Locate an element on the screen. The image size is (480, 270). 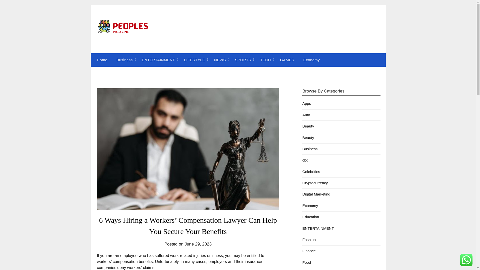
Auto is located at coordinates (306, 115).